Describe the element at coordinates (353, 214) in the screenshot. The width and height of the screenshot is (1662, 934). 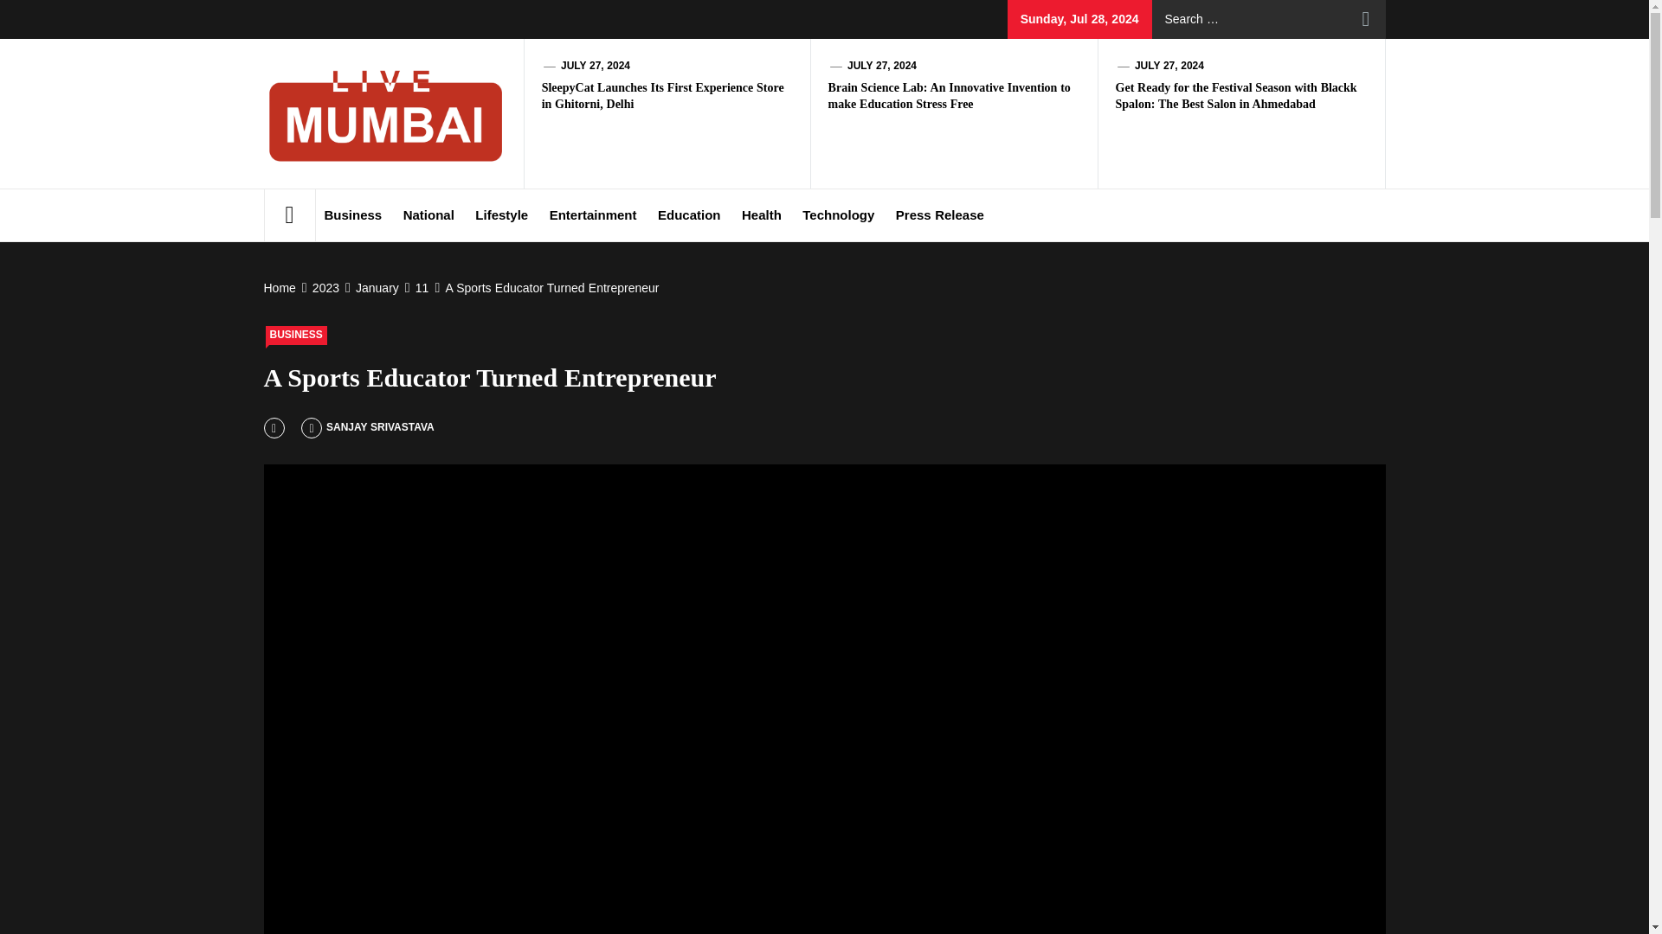
I see `Business` at that location.